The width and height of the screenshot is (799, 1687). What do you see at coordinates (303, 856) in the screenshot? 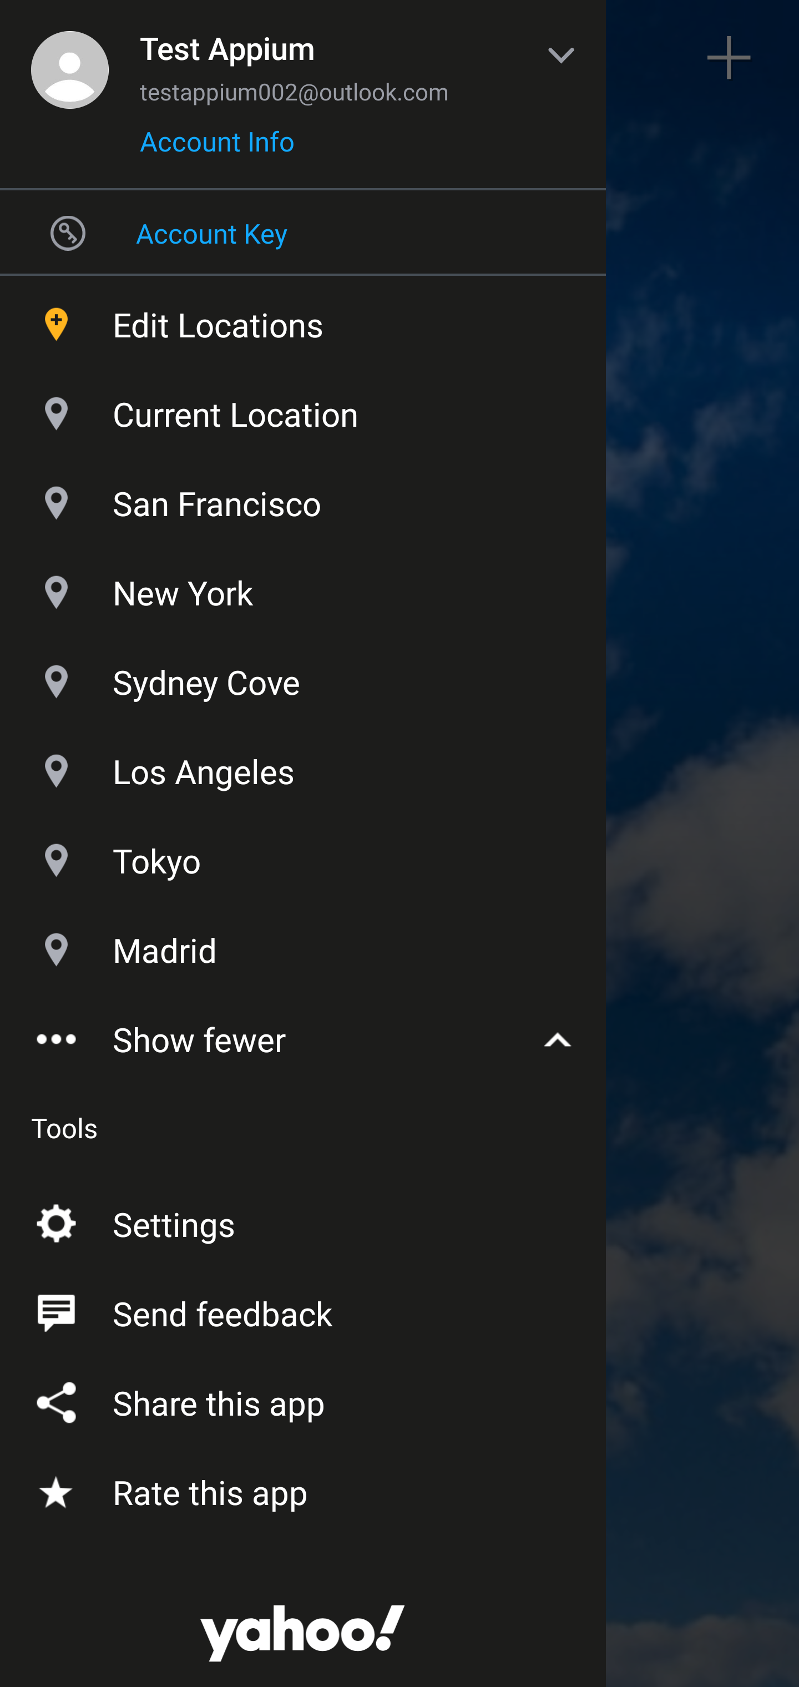
I see `Tokyo` at bounding box center [303, 856].